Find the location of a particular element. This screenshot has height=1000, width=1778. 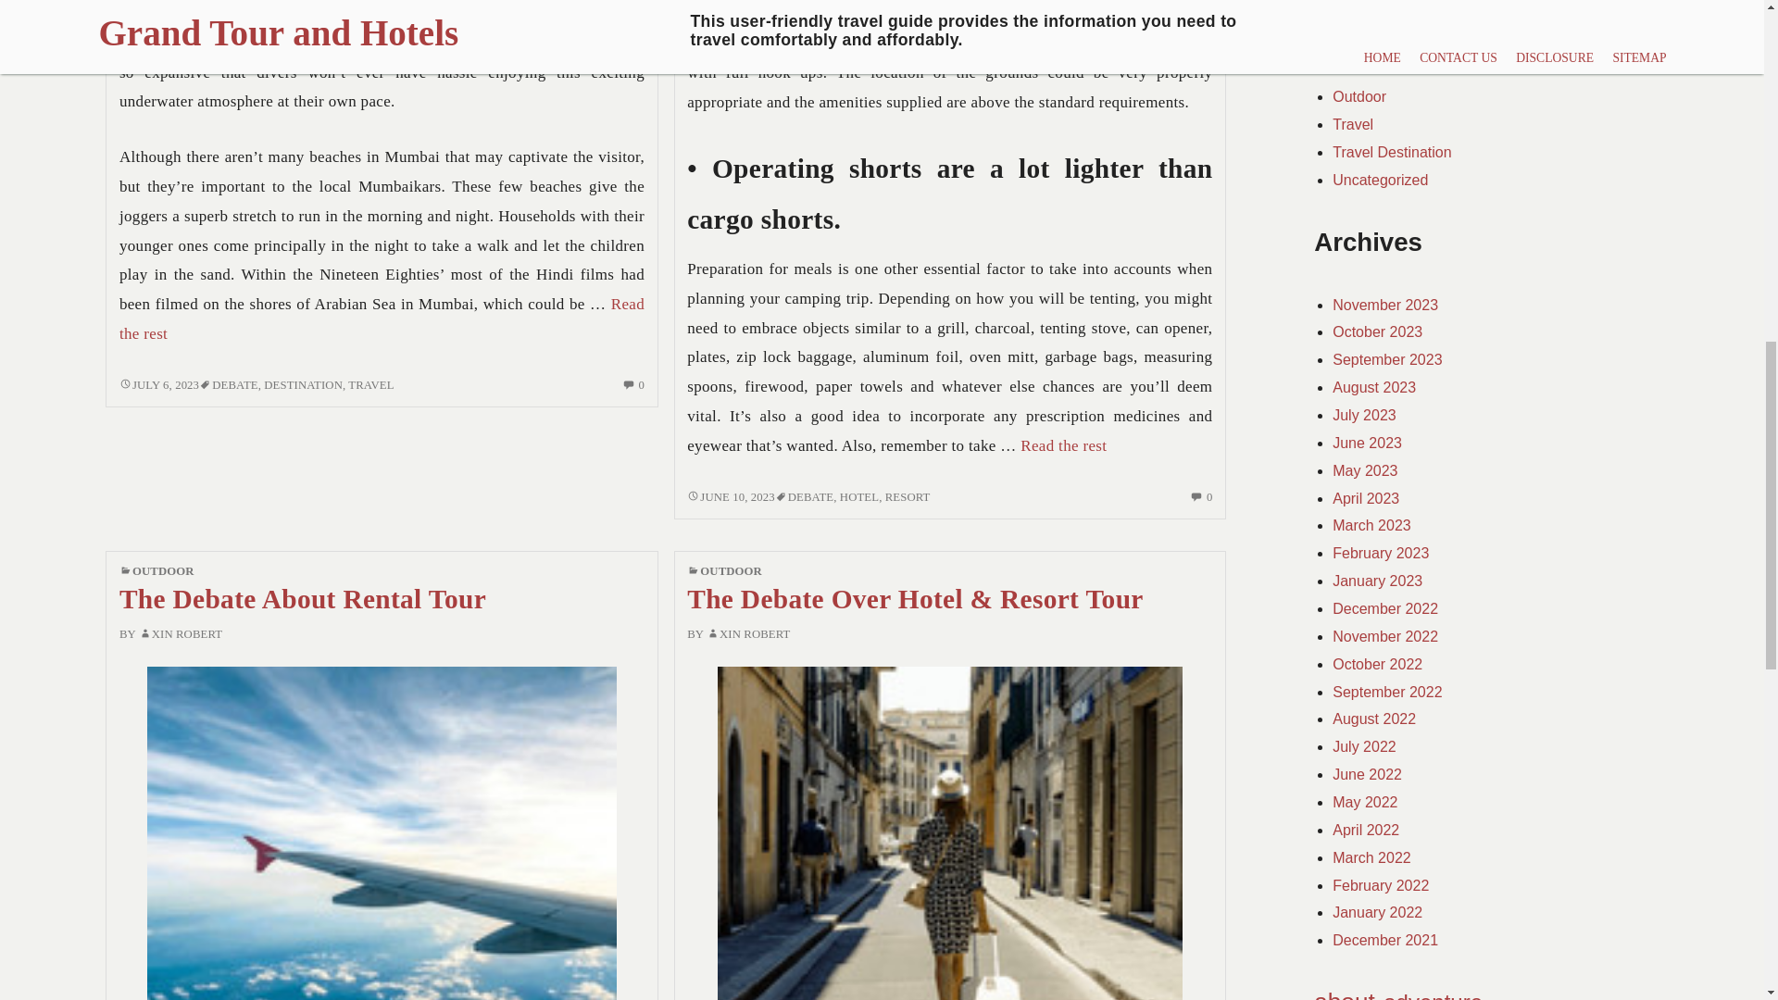

OUTDOOR is located at coordinates (1063, 445).